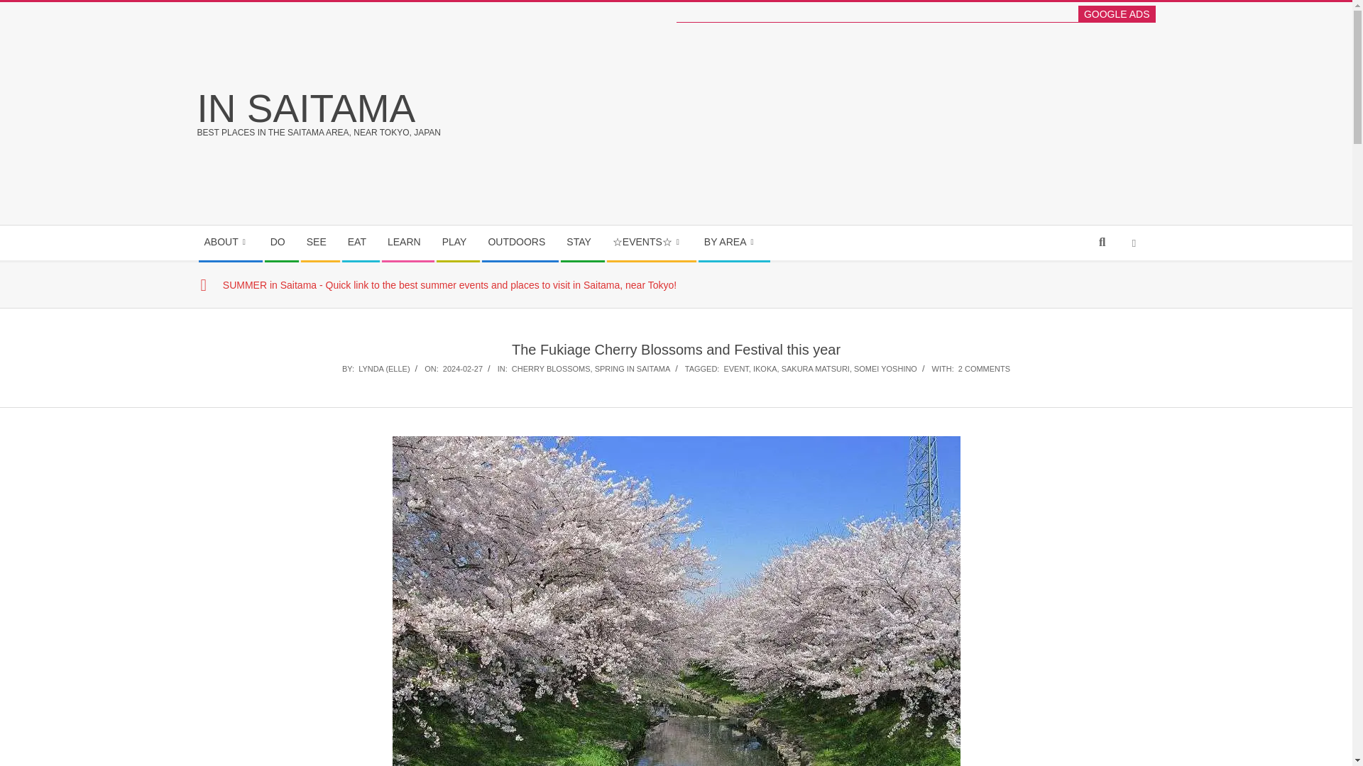 The height and width of the screenshot is (766, 1363). Describe the element at coordinates (520, 243) in the screenshot. I see `OUTDOORS` at that location.